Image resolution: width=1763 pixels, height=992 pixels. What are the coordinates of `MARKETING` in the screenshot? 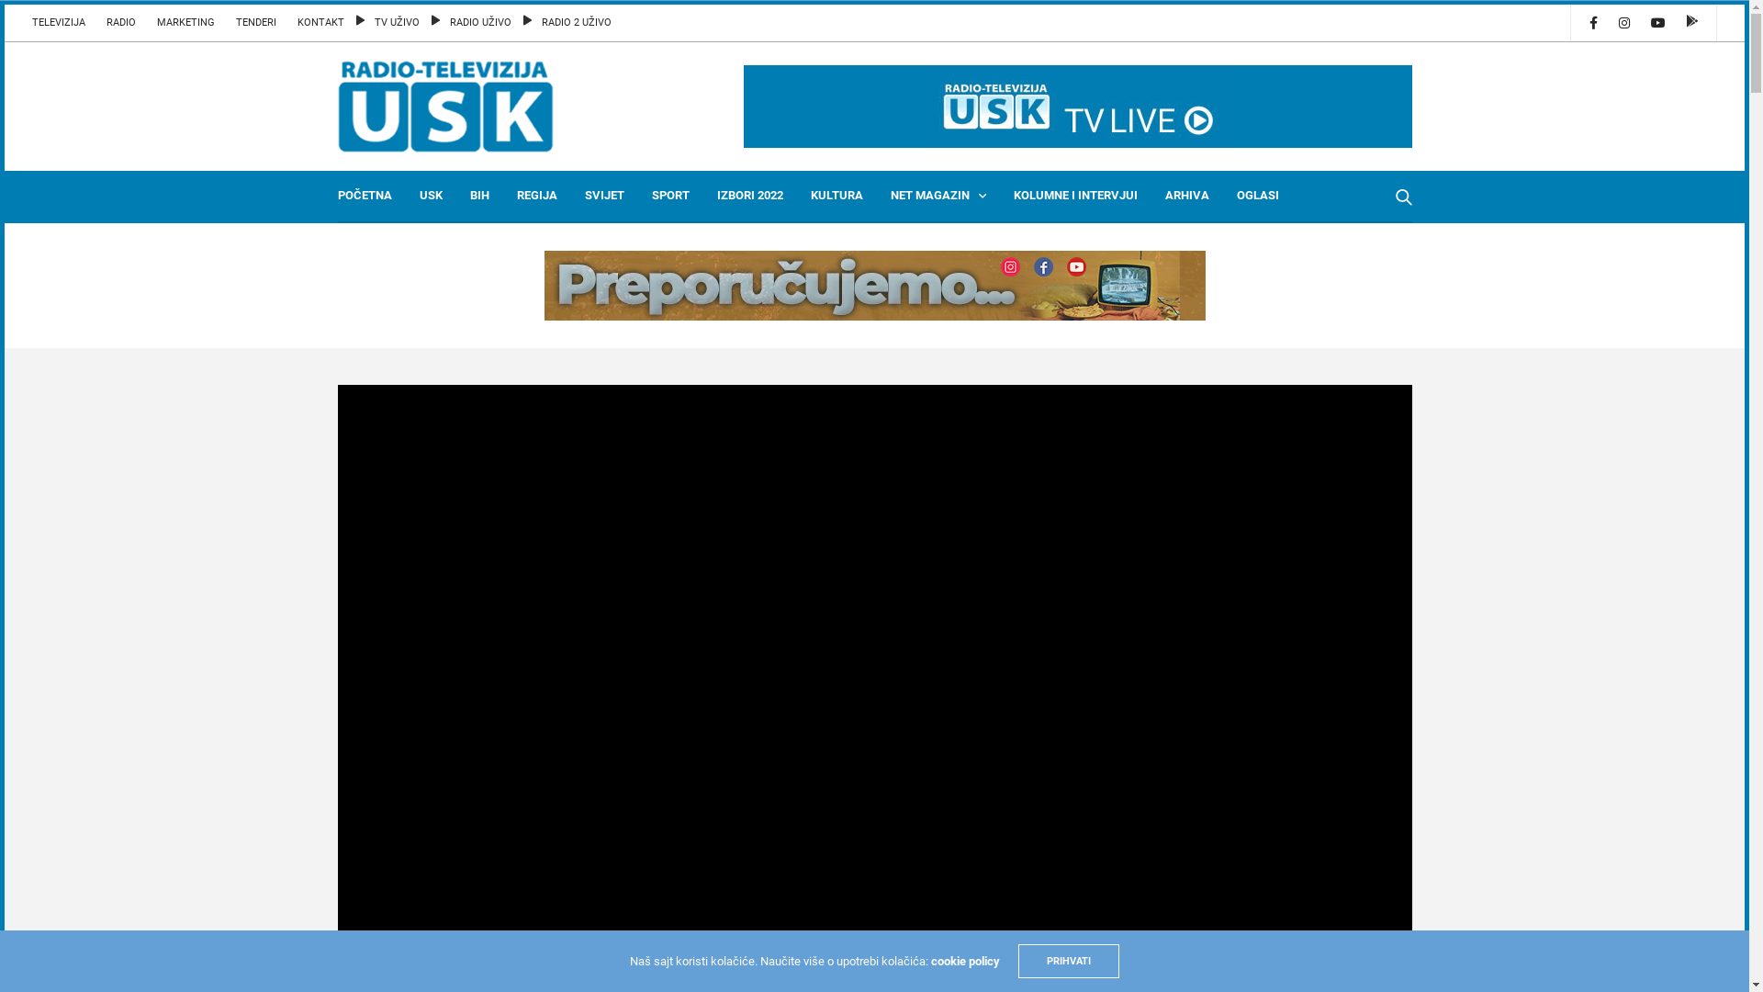 It's located at (185, 23).